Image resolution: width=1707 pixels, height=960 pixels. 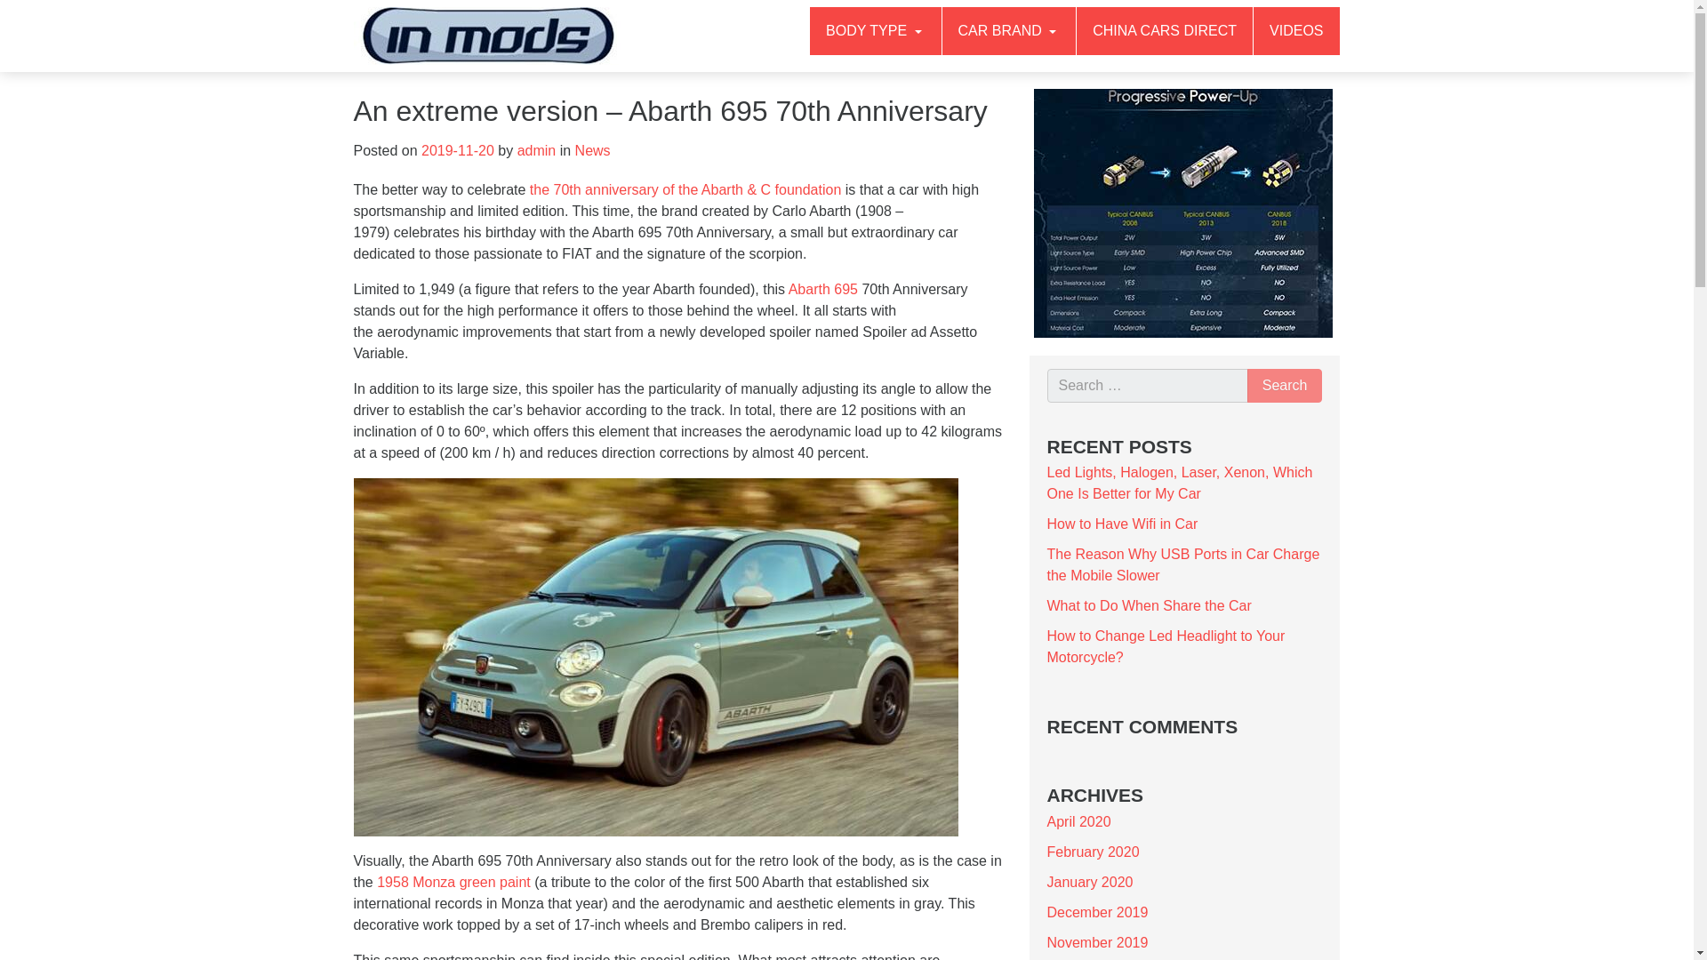 I want to click on BODY TYPE, so click(x=875, y=30).